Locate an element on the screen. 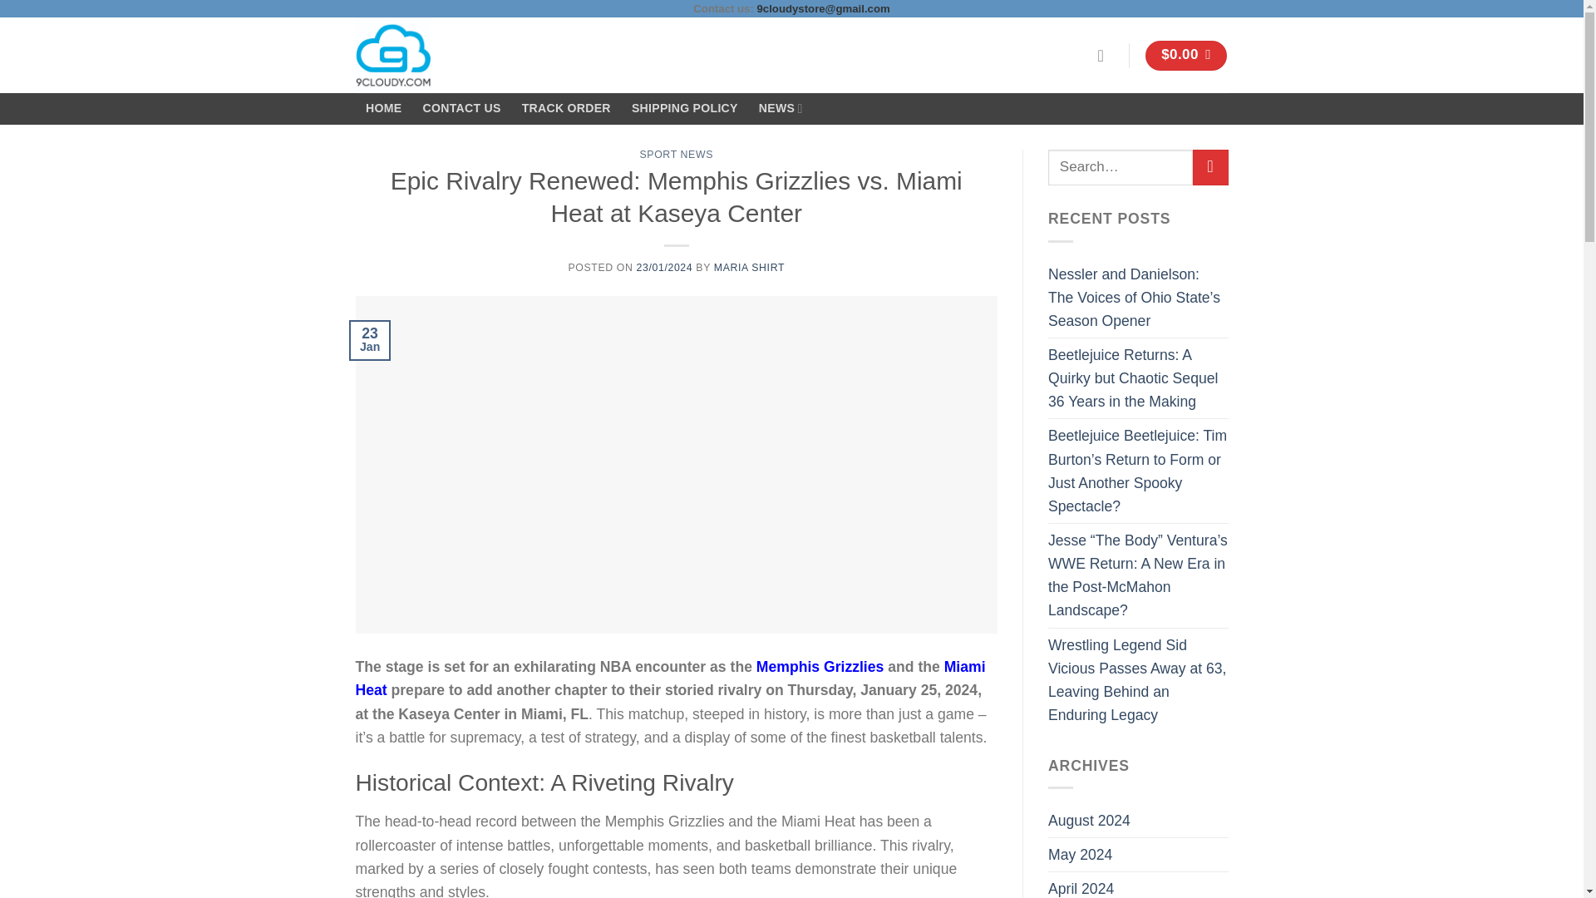 The width and height of the screenshot is (1596, 898). SPORT NEWS is located at coordinates (677, 155).